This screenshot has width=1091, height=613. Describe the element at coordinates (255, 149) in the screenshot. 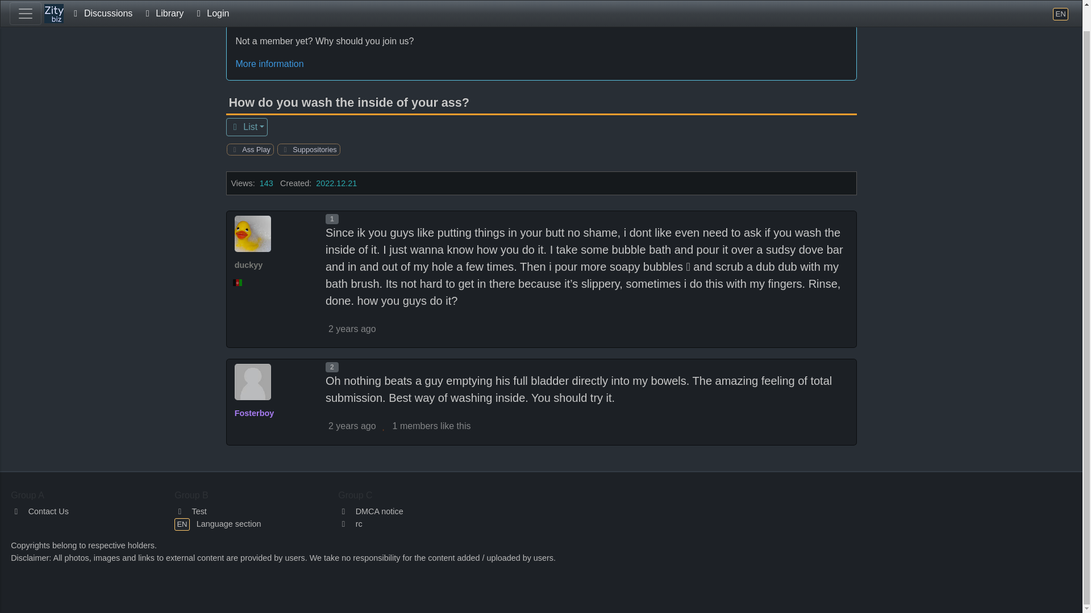

I see `Ass Play` at that location.